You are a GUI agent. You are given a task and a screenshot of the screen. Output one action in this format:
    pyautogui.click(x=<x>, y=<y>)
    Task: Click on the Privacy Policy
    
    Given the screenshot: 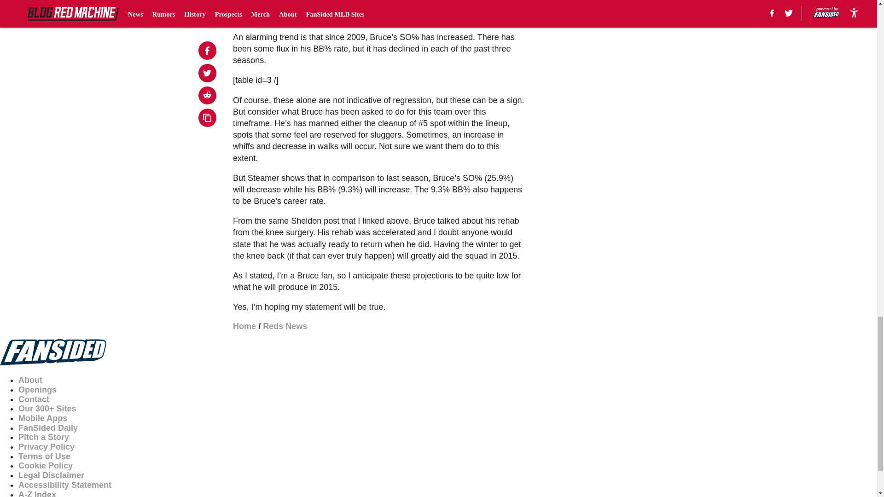 What is the action you would take?
    pyautogui.click(x=46, y=446)
    